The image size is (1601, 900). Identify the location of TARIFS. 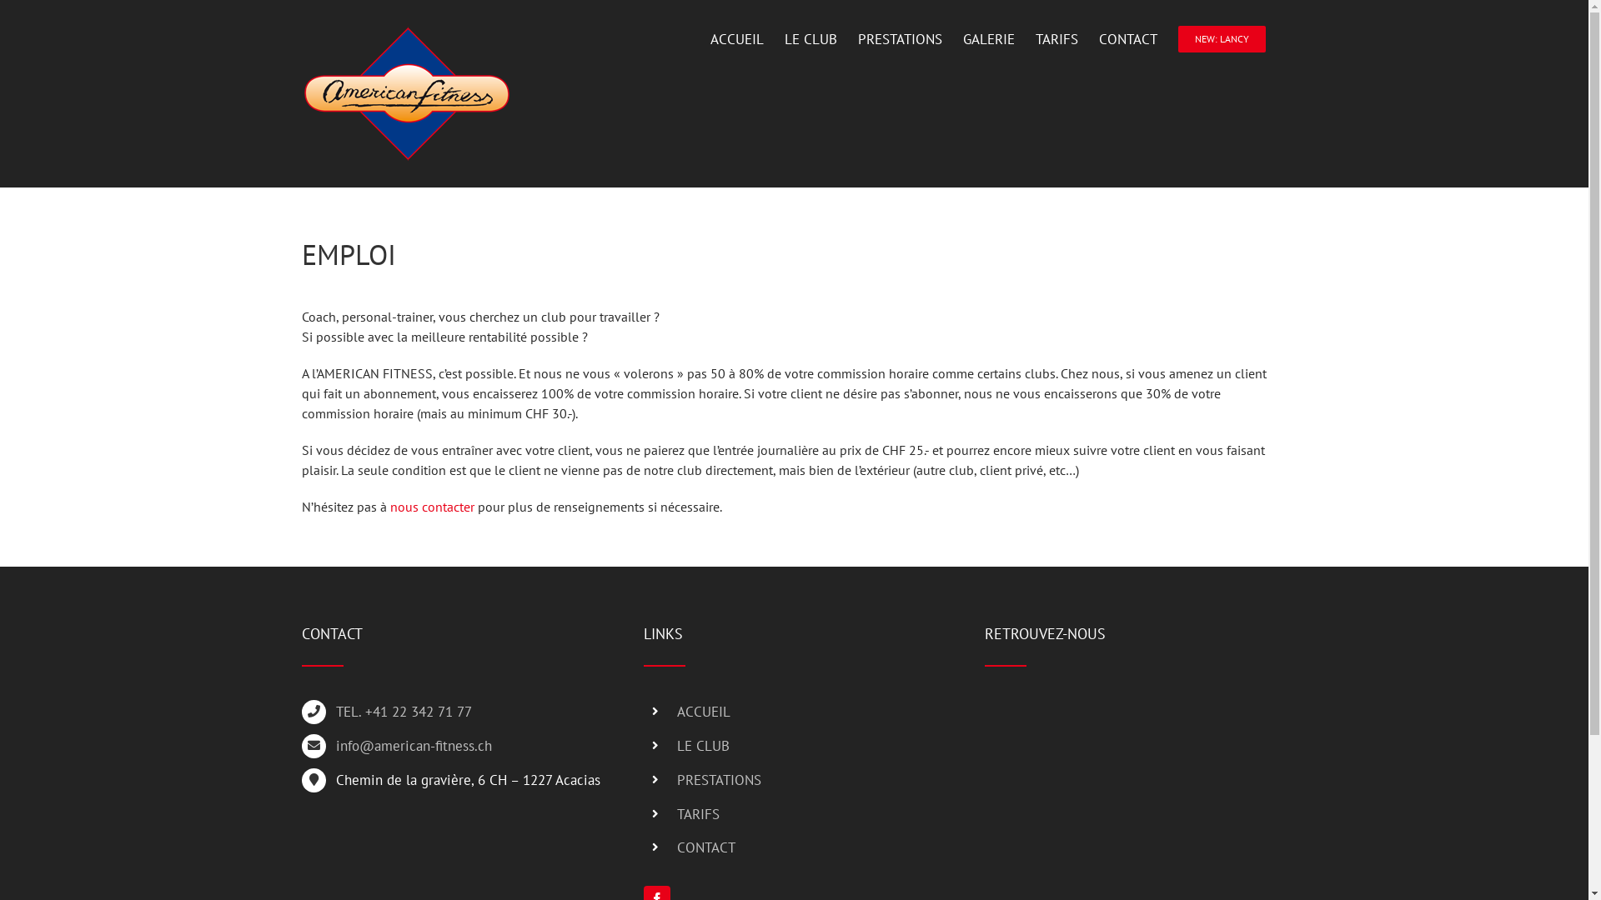
(811, 815).